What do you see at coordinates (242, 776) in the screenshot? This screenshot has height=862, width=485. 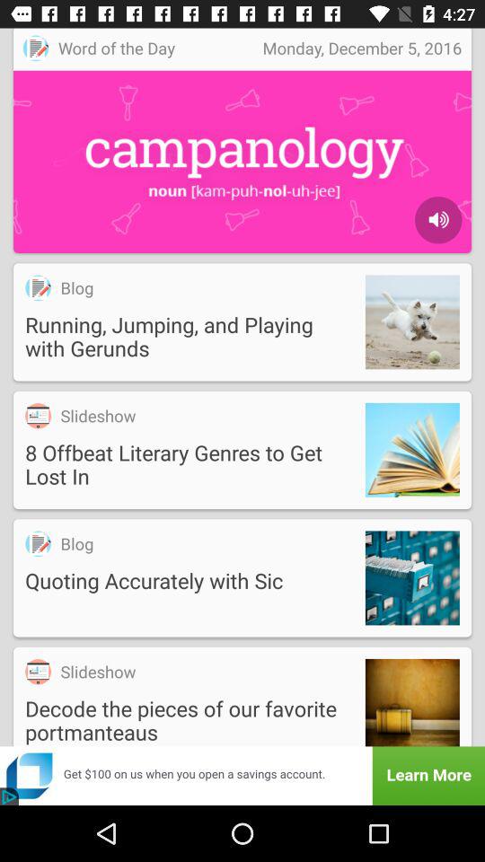 I see `visit sponsor advertisement` at bounding box center [242, 776].